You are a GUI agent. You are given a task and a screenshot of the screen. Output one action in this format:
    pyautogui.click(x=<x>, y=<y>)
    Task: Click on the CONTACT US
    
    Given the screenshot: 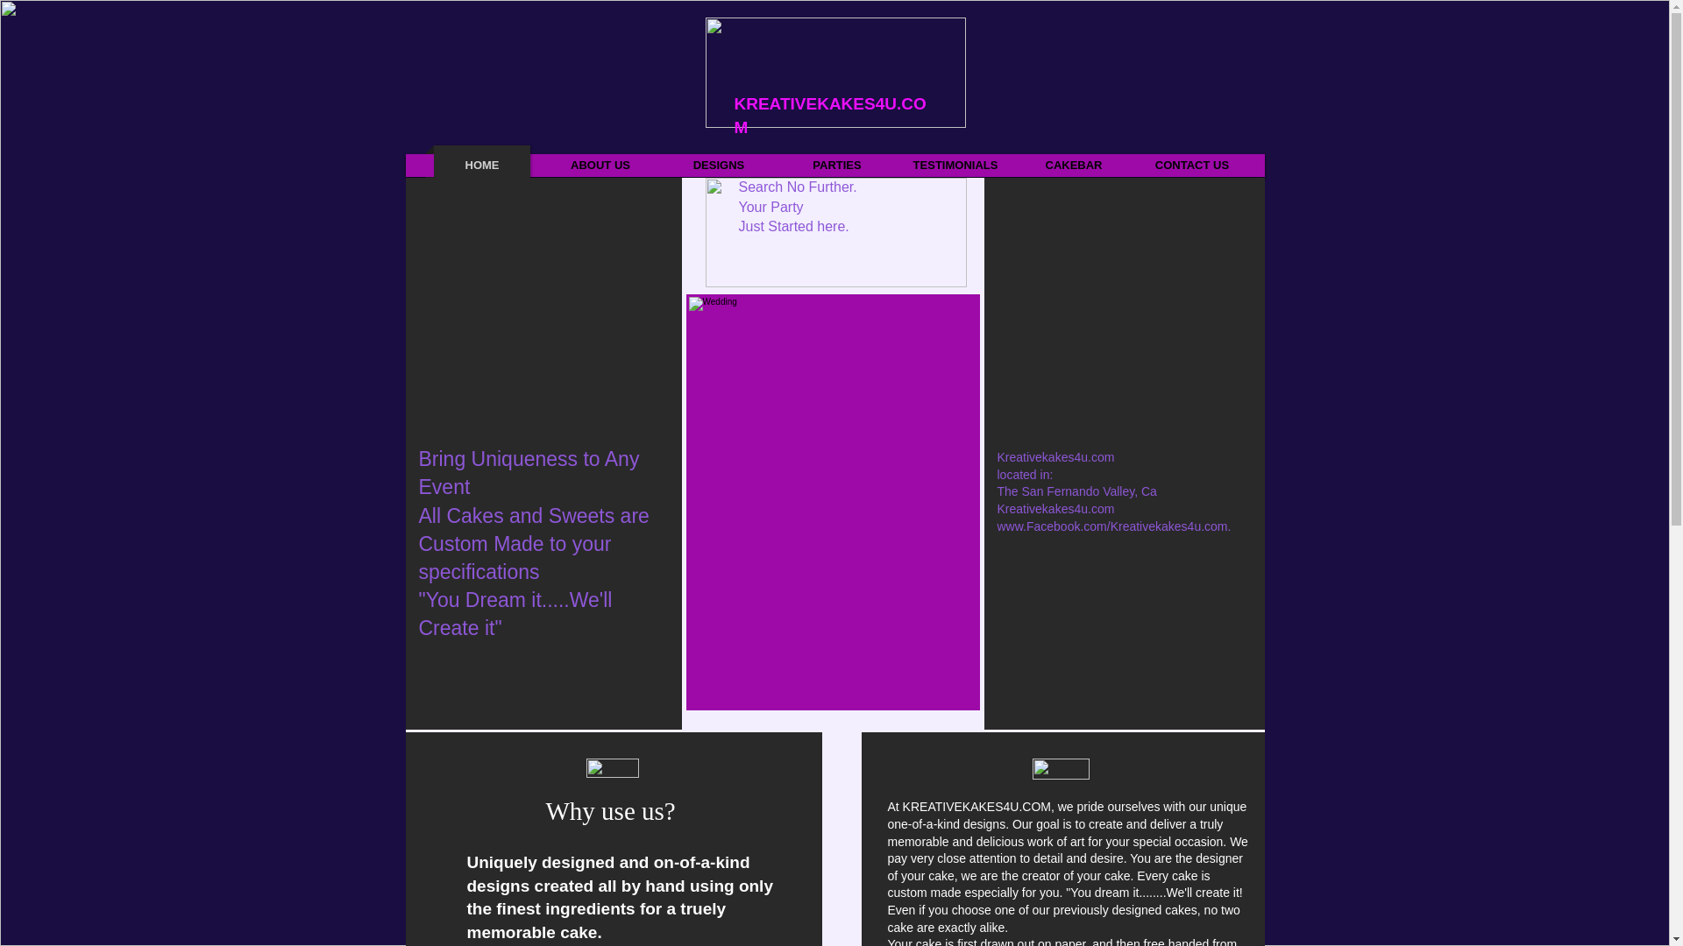 What is the action you would take?
    pyautogui.click(x=1191, y=165)
    